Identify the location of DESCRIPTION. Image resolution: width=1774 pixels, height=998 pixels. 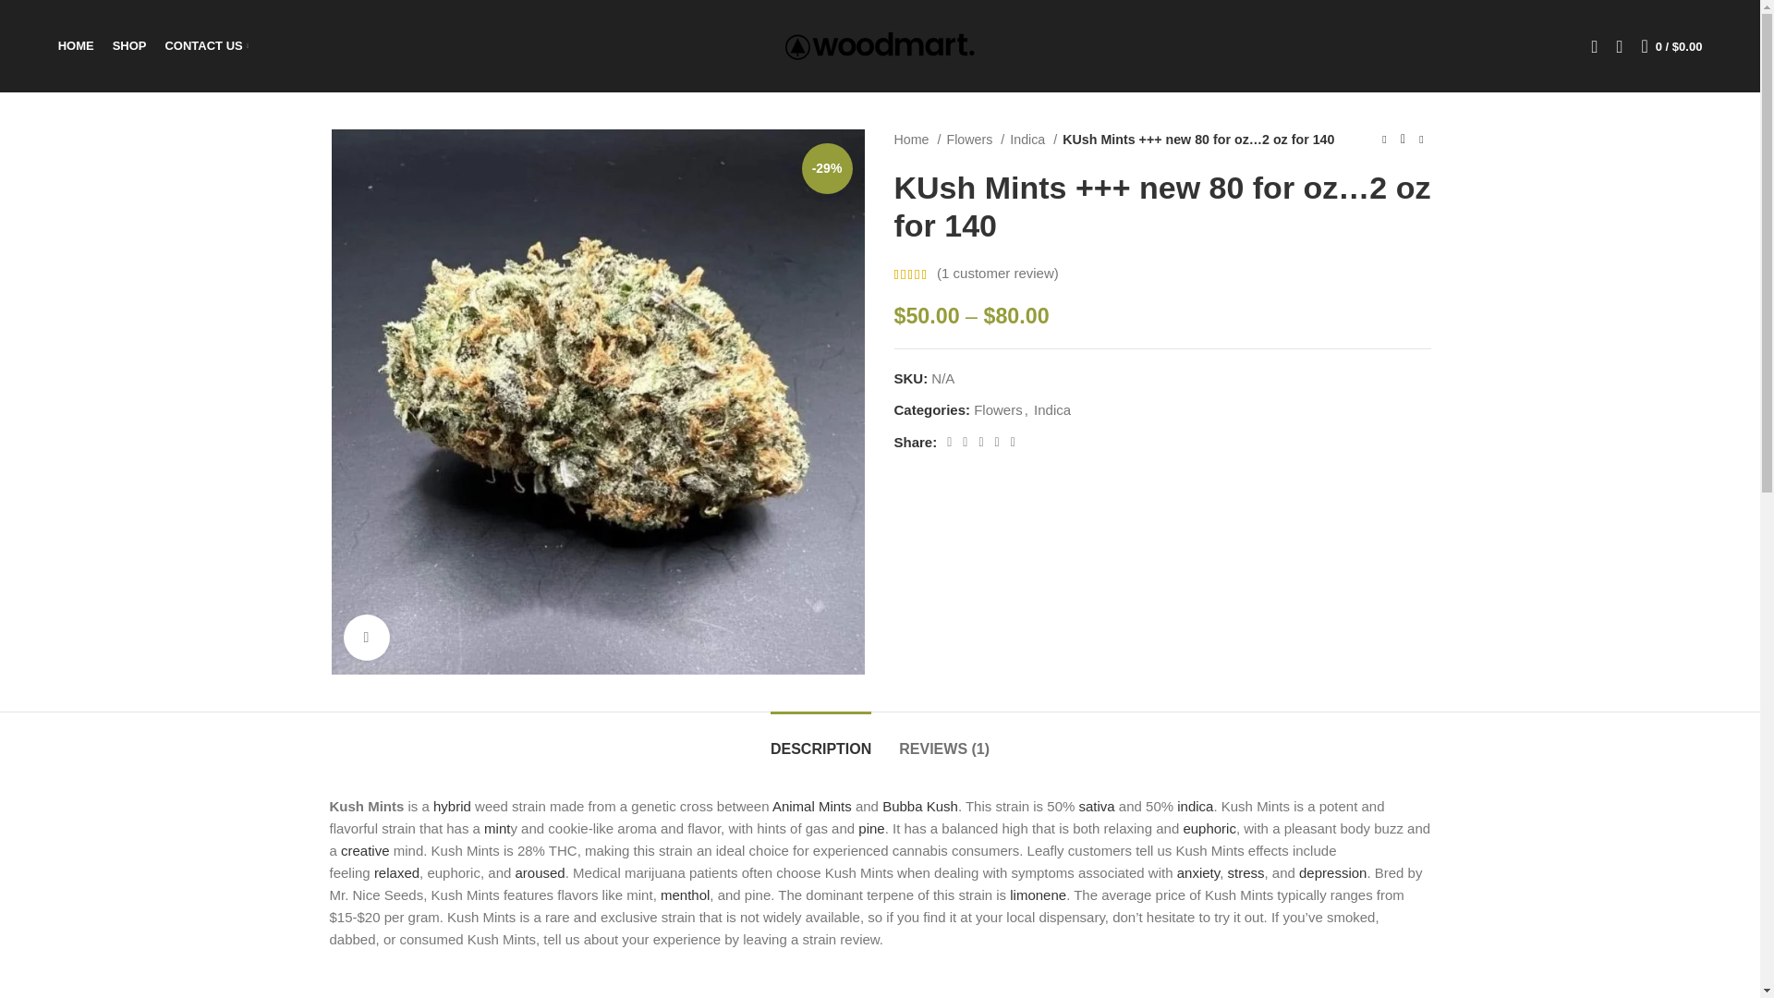
(820, 739).